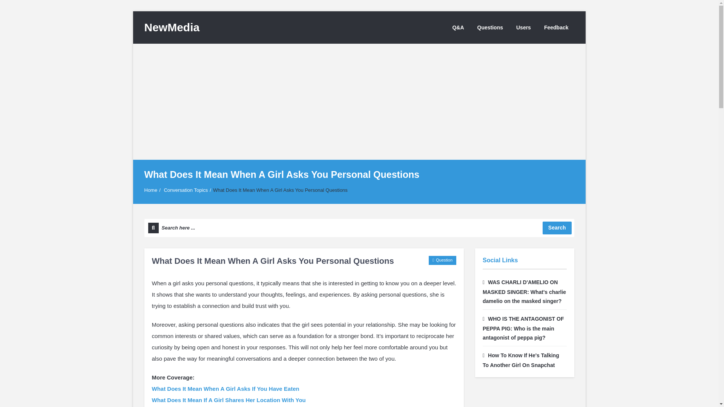  What do you see at coordinates (556, 27) in the screenshot?
I see `Feedback` at bounding box center [556, 27].